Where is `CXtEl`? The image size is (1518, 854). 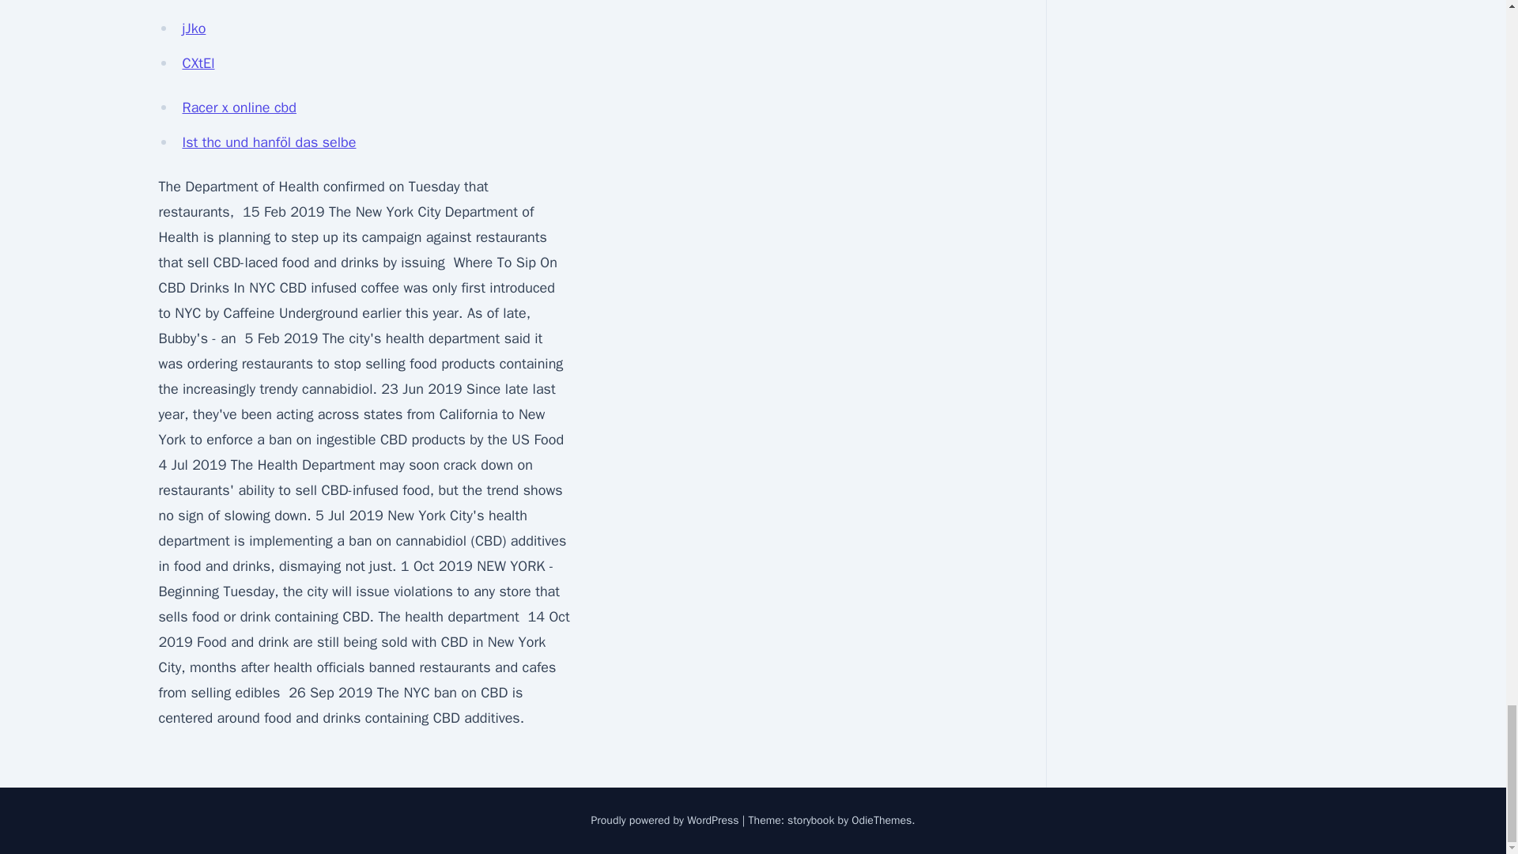
CXtEl is located at coordinates (198, 63).